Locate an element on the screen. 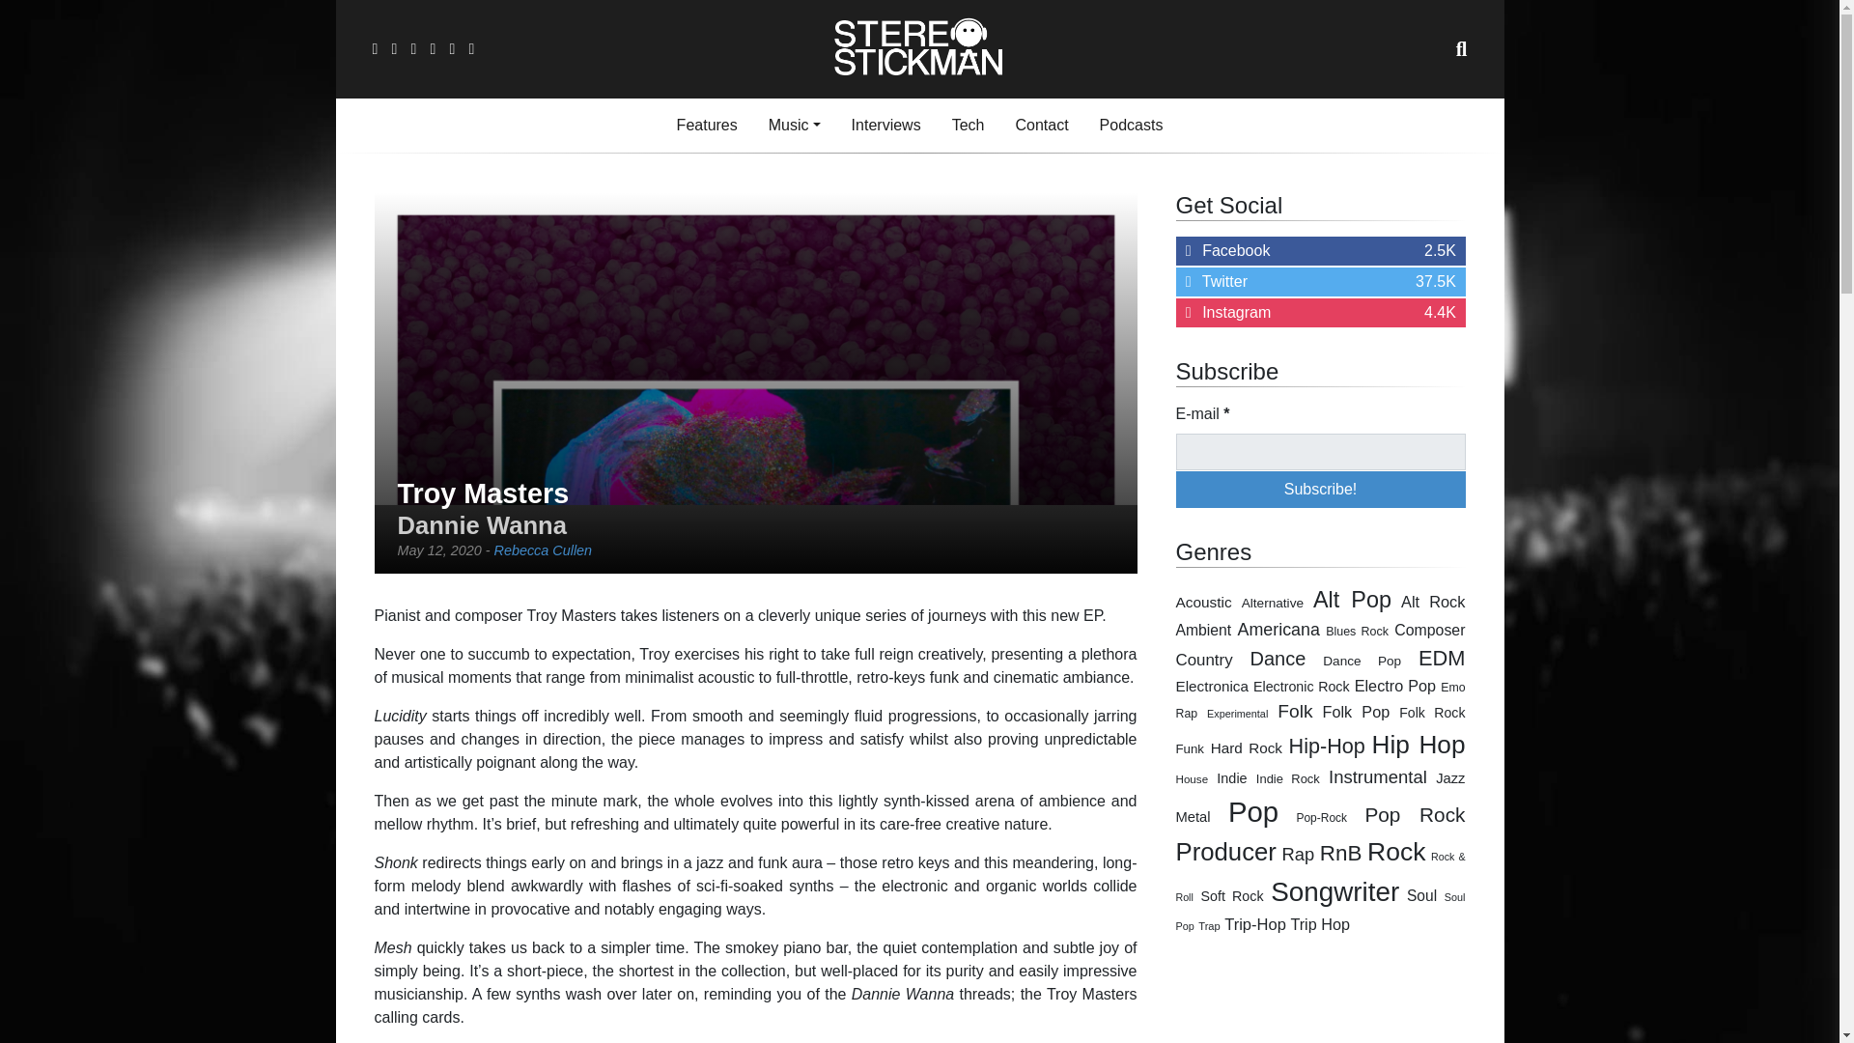 This screenshot has width=1854, height=1043. Subscribe! is located at coordinates (1321, 489).